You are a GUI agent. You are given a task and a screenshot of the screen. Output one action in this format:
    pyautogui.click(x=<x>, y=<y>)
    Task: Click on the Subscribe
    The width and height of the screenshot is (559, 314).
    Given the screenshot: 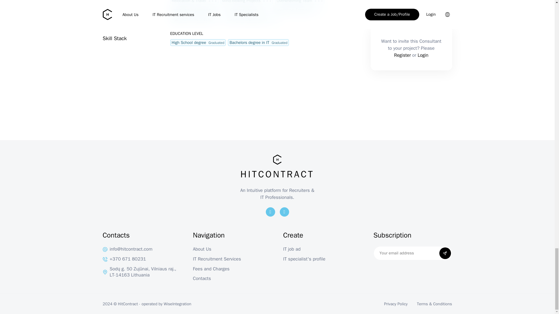 What is the action you would take?
    pyautogui.click(x=445, y=253)
    